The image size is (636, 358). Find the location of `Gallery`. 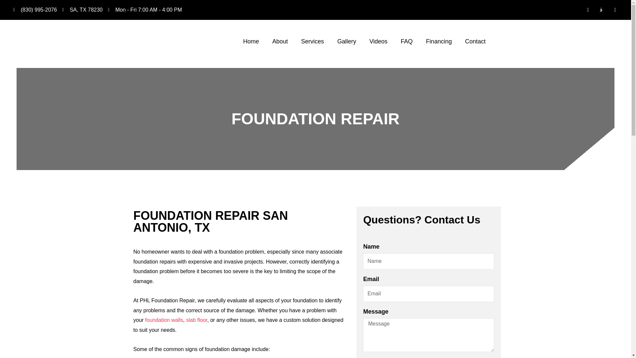

Gallery is located at coordinates (346, 41).